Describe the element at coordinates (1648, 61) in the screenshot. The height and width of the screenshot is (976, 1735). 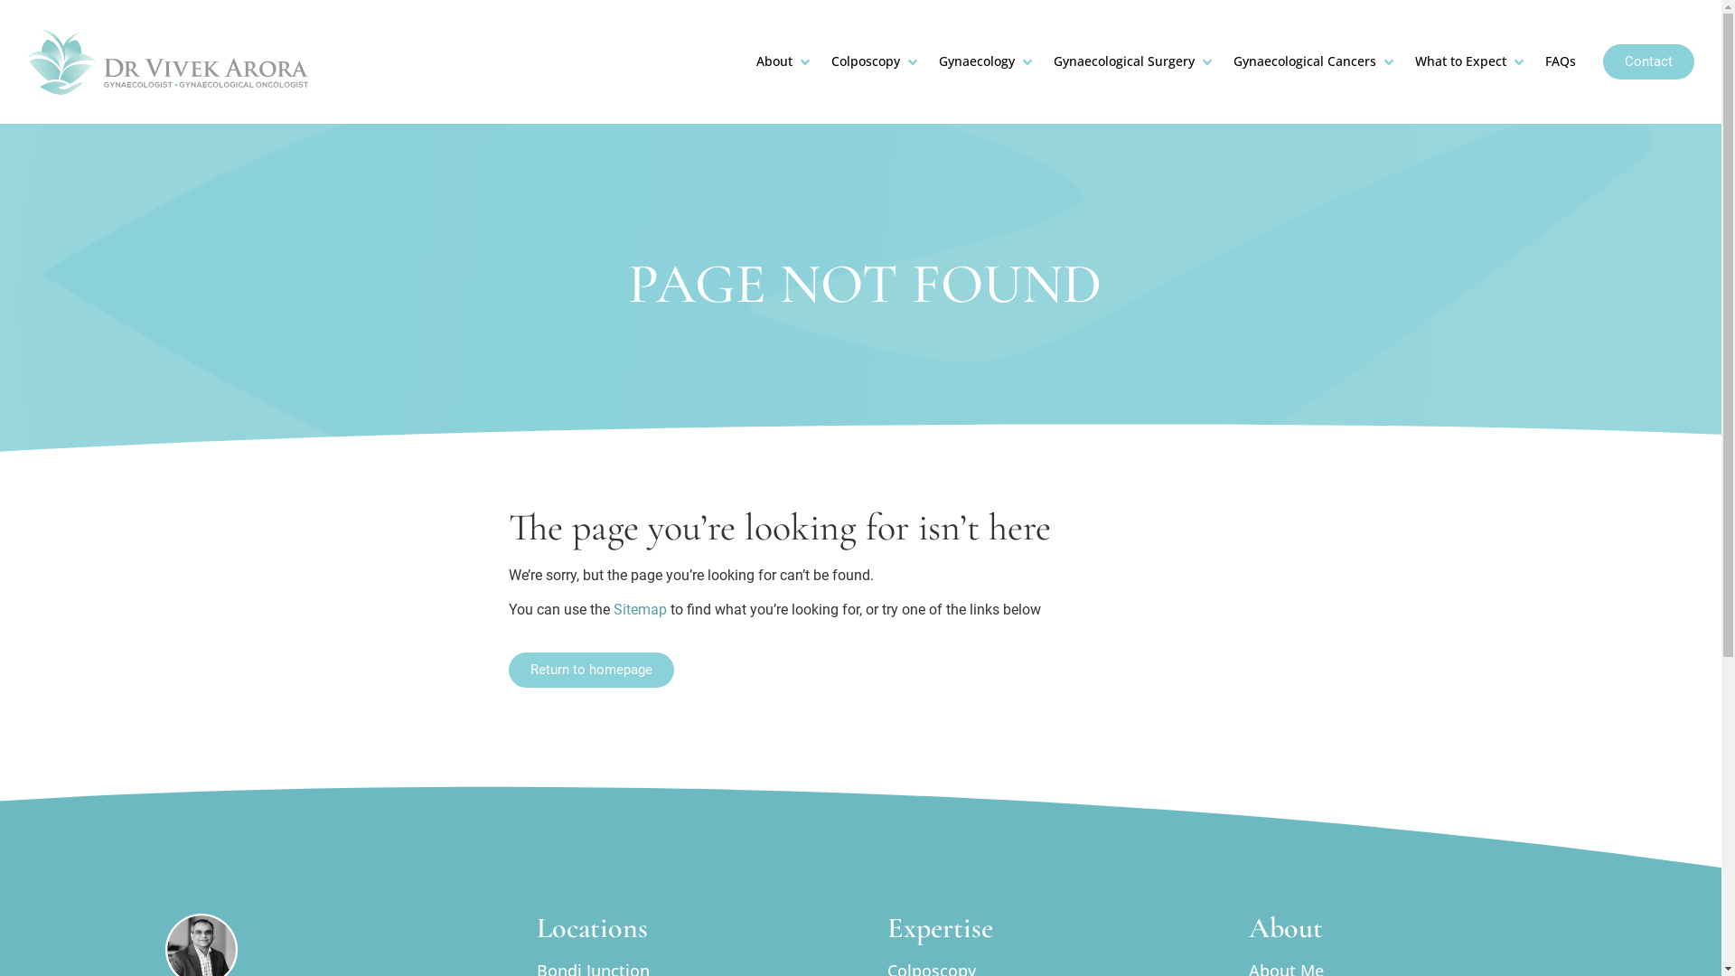
I see `Contact` at that location.